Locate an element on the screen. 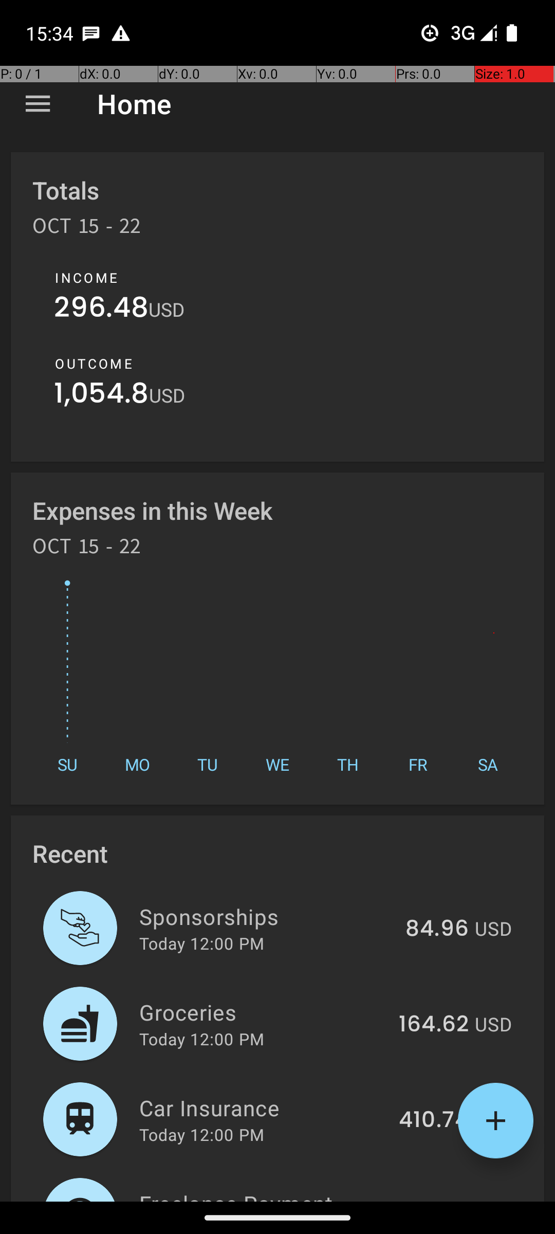  Groceries is located at coordinates (263, 1012).